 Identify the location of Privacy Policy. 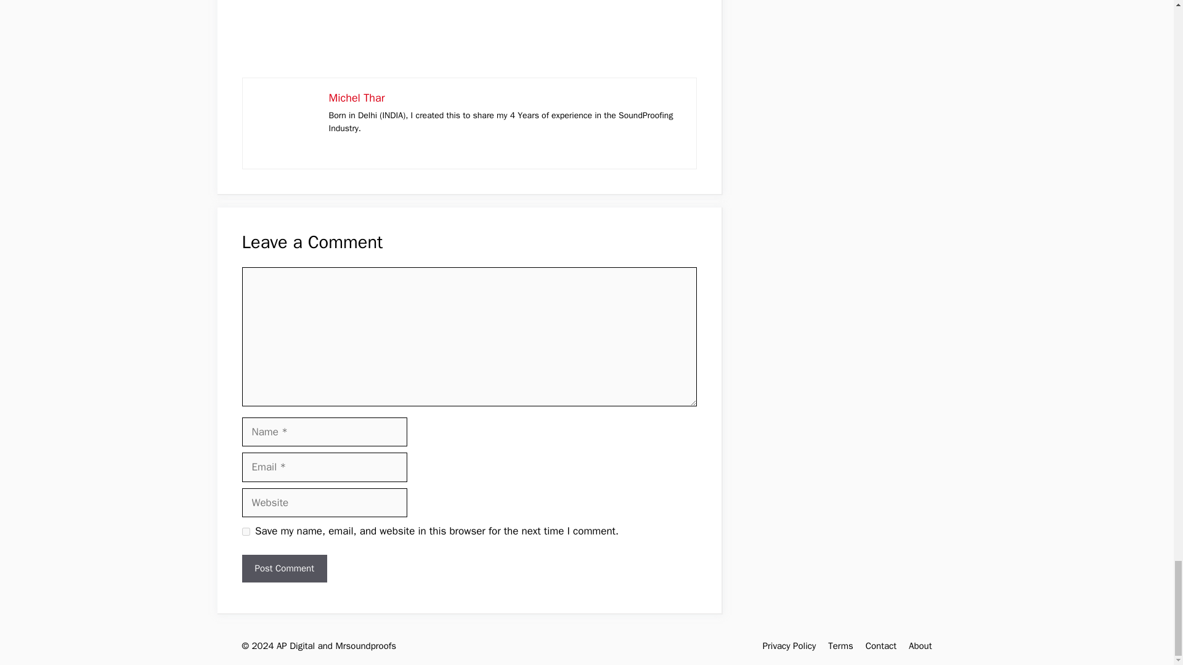
(789, 646).